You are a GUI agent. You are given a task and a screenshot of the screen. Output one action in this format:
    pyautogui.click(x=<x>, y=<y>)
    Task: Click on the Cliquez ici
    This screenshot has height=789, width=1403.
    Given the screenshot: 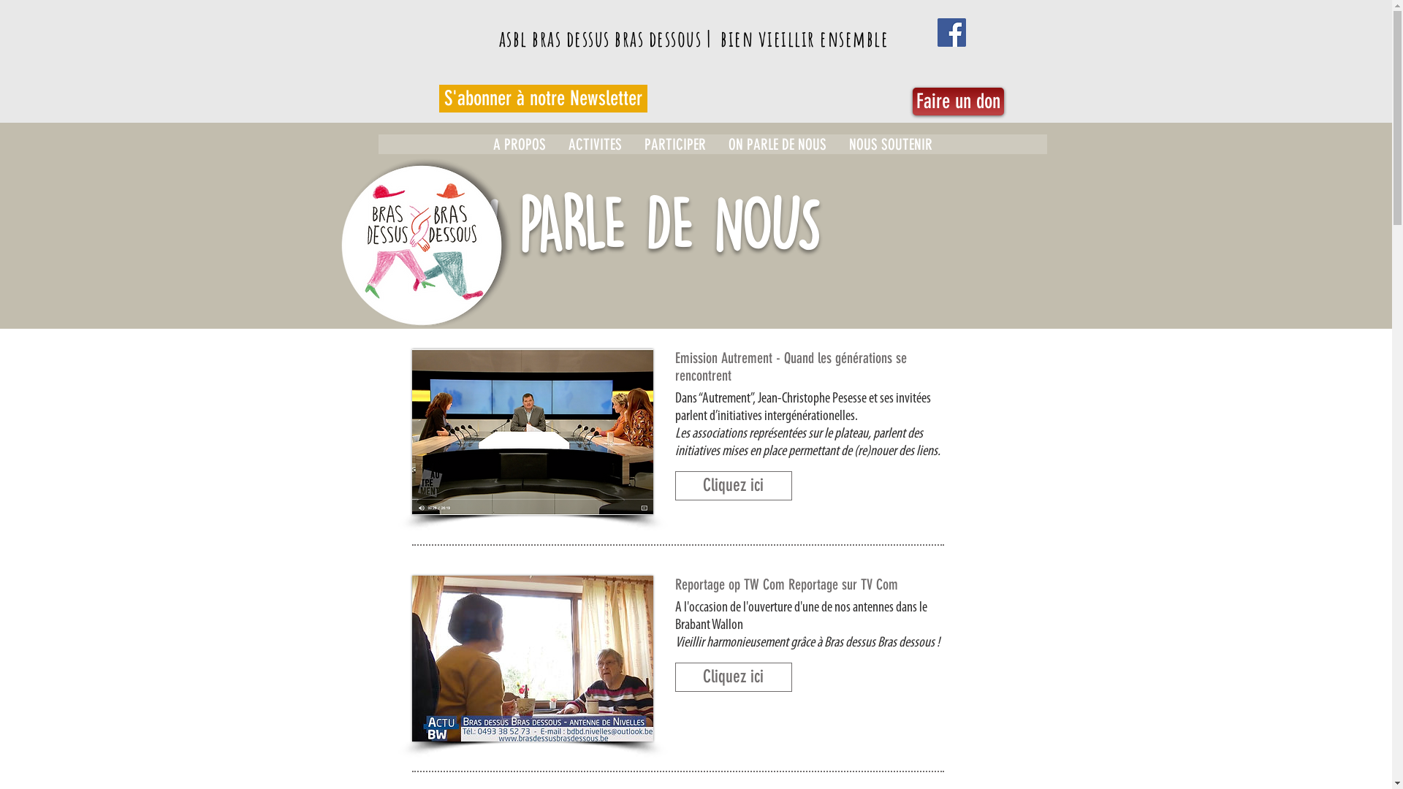 What is the action you would take?
    pyautogui.click(x=734, y=677)
    